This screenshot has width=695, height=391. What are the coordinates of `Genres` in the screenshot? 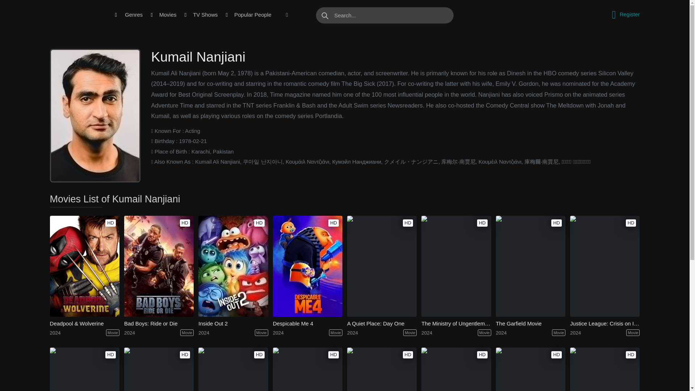 It's located at (134, 15).